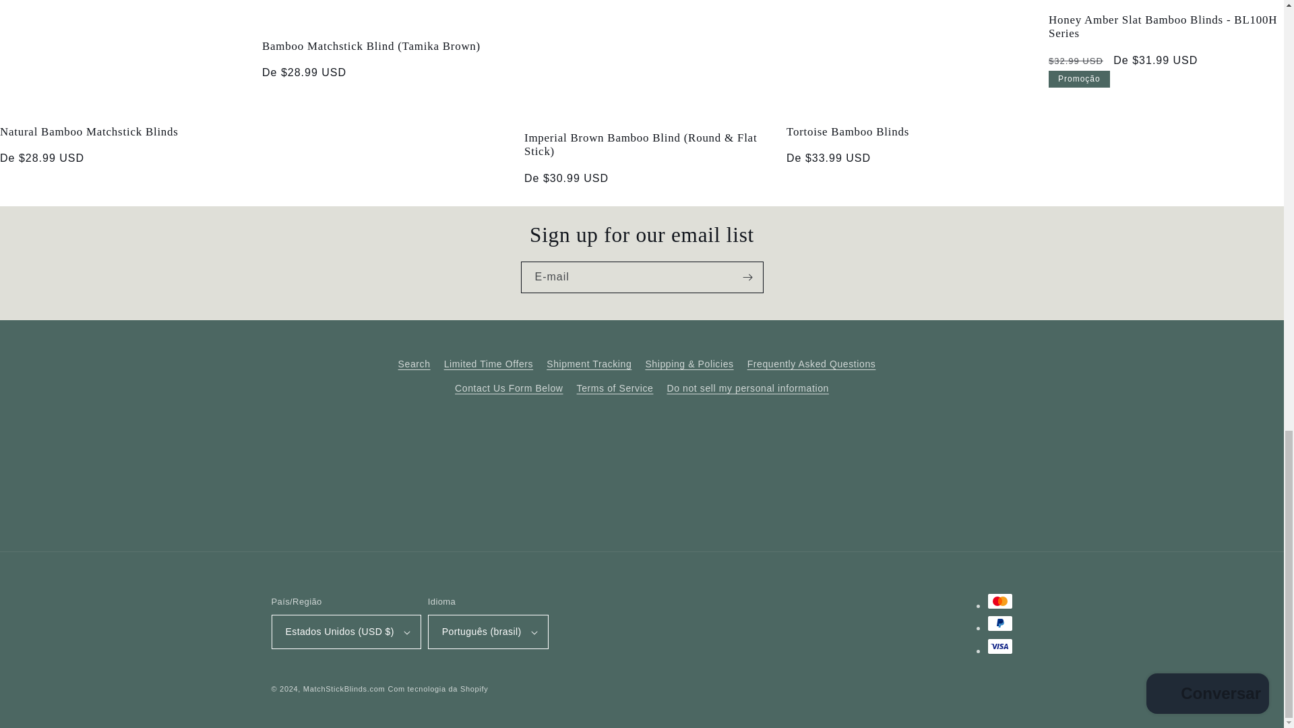 Image resolution: width=1294 pixels, height=728 pixels. I want to click on PayPal, so click(999, 623).